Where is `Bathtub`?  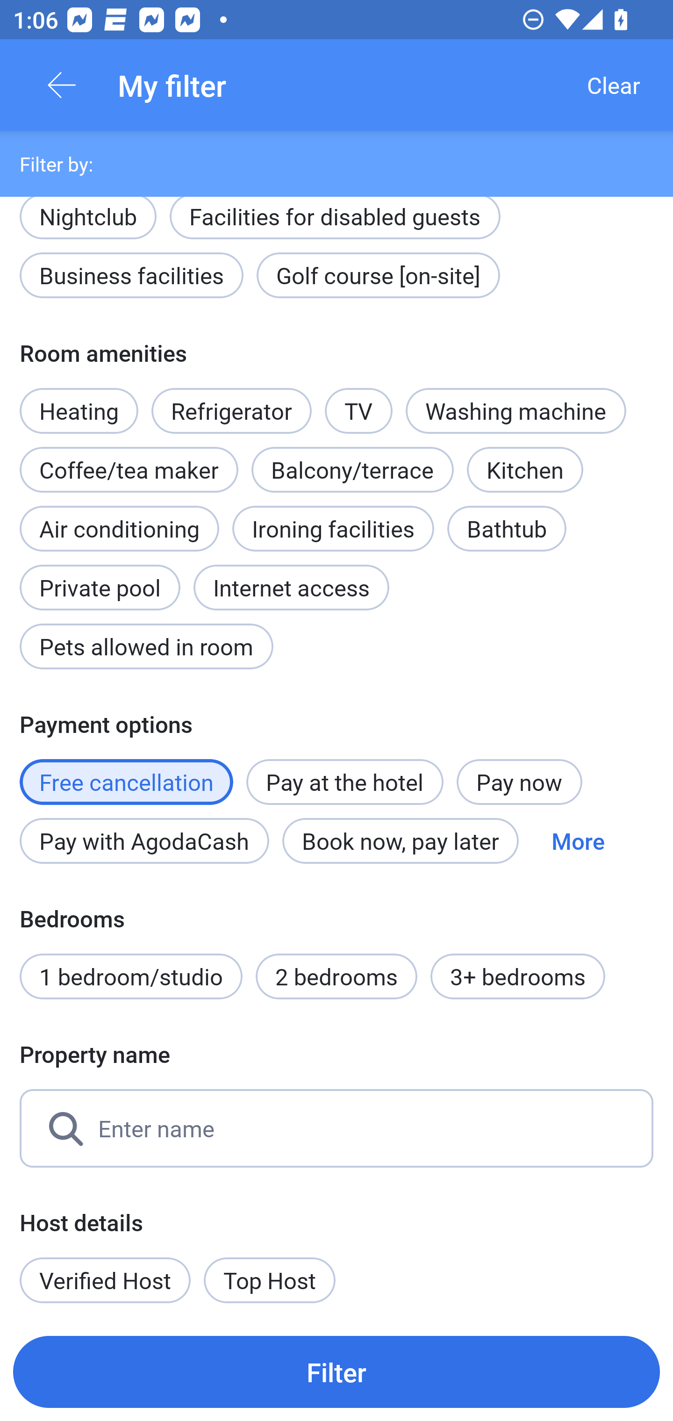
Bathtub is located at coordinates (507, 528).